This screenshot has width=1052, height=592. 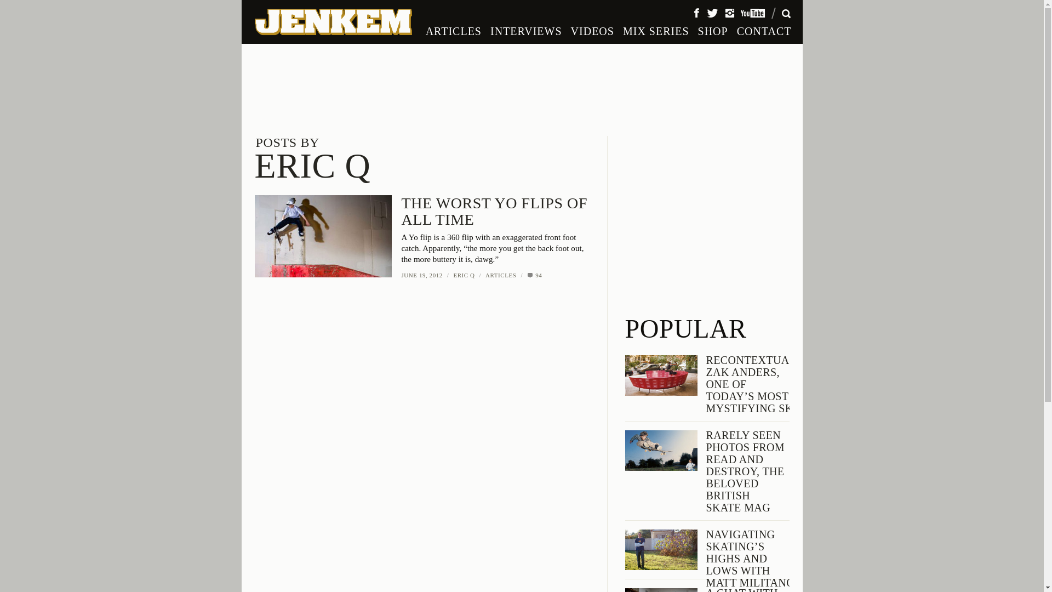 What do you see at coordinates (464, 275) in the screenshot?
I see `3rd party ad content` at bounding box center [464, 275].